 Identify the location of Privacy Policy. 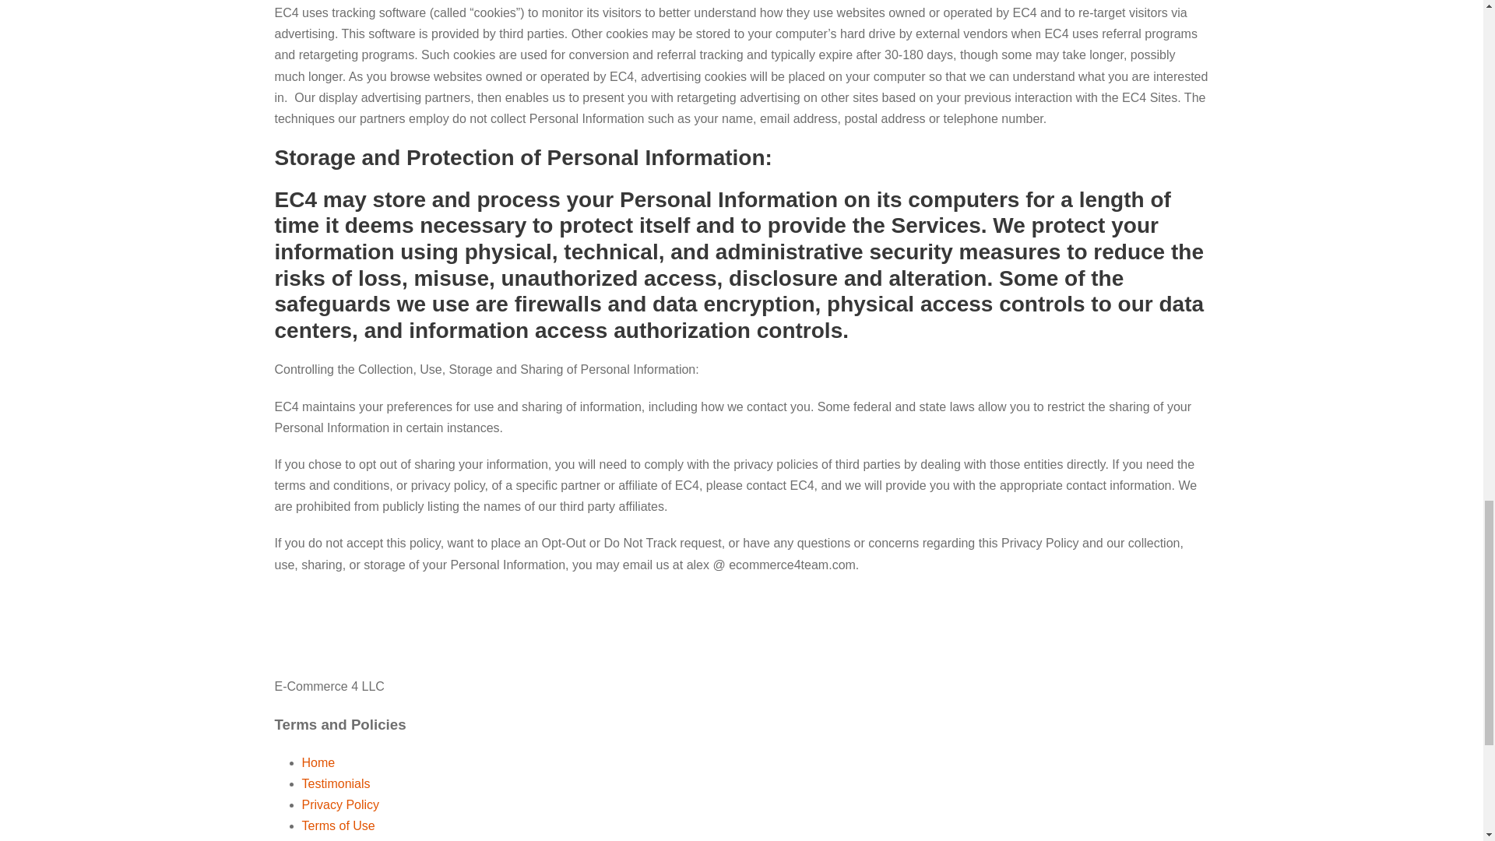
(340, 804).